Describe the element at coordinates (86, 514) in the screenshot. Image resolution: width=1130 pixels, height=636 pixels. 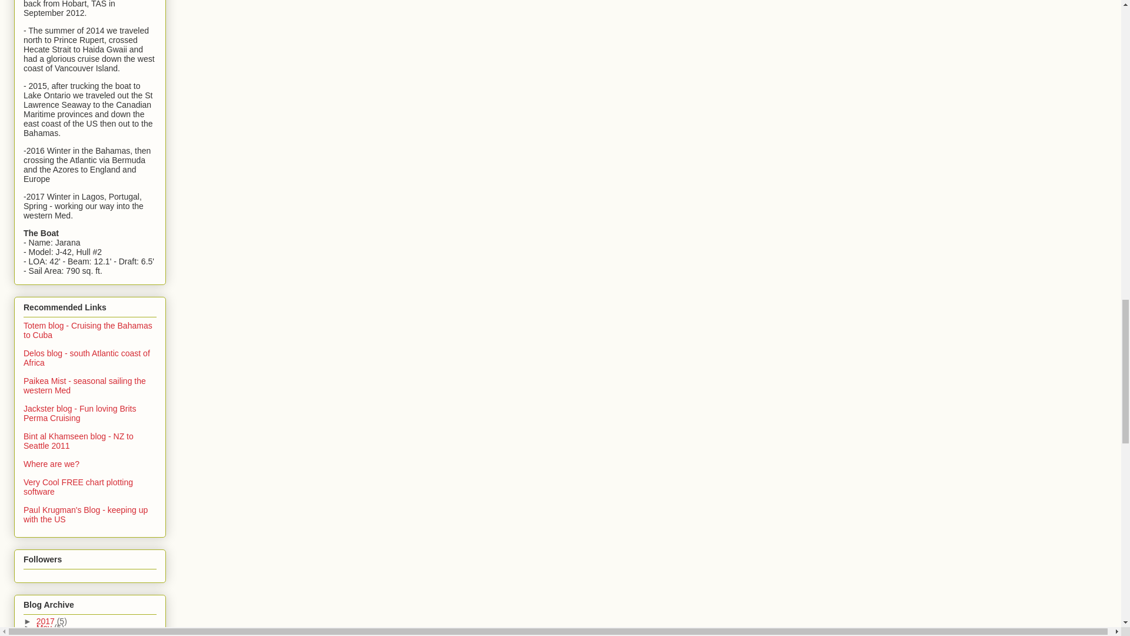
I see `Paul Krugman's Blog - keeping up with the US` at that location.